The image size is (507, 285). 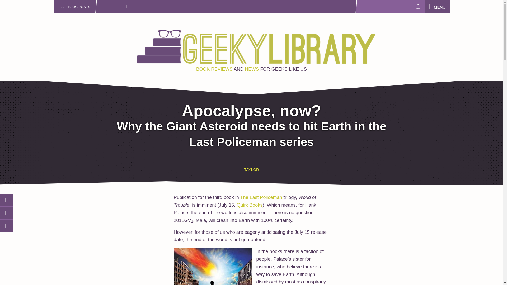 I want to click on Click to share on Facebook, so click(x=6, y=213).